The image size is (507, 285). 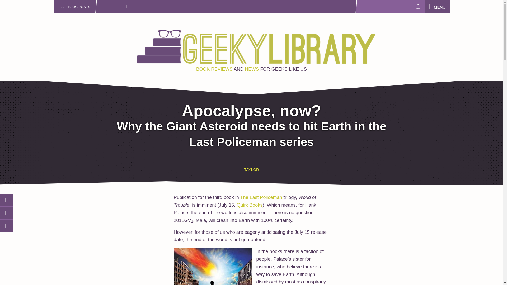 I want to click on Click to share on Facebook, so click(x=6, y=213).